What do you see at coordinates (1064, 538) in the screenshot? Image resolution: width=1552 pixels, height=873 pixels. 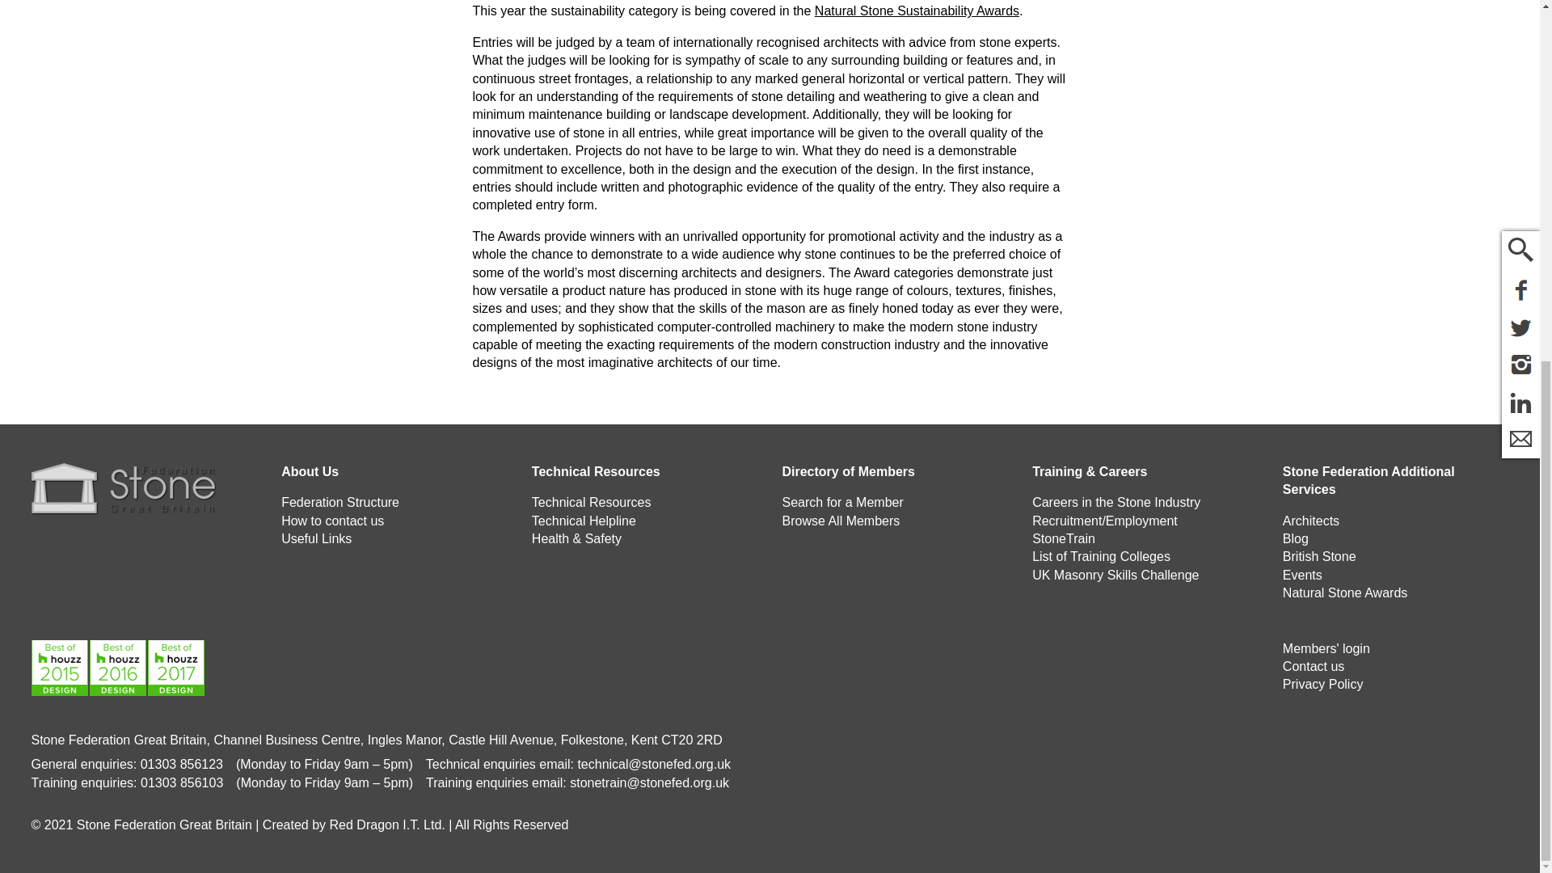 I see `StoneTrain` at bounding box center [1064, 538].